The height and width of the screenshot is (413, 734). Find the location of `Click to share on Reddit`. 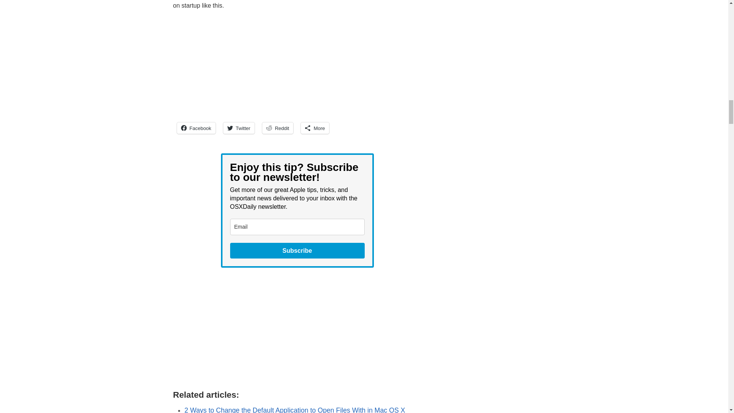

Click to share on Reddit is located at coordinates (278, 128).